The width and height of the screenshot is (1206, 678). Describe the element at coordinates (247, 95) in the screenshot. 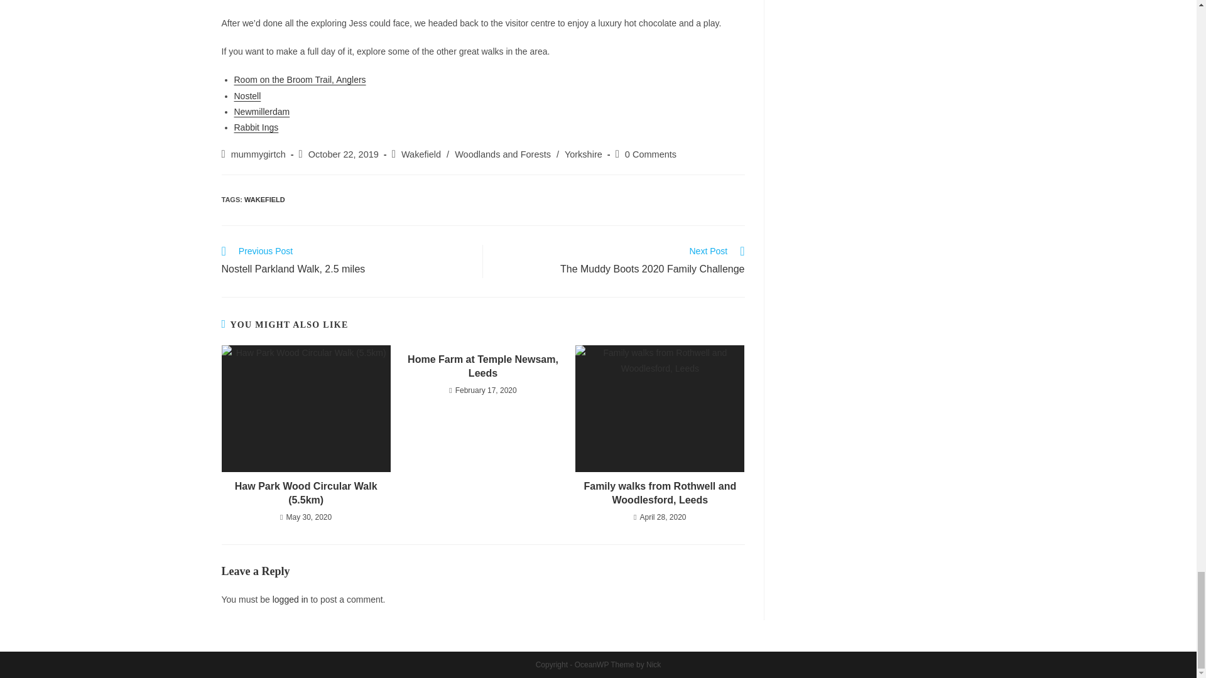

I see `Nostell` at that location.